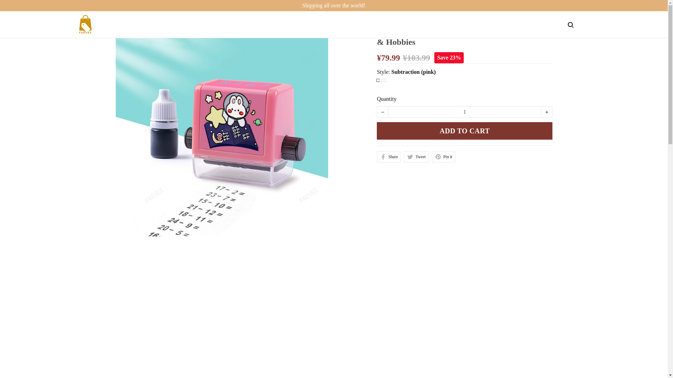  What do you see at coordinates (465, 131) in the screenshot?
I see `ADD TO CART` at bounding box center [465, 131].